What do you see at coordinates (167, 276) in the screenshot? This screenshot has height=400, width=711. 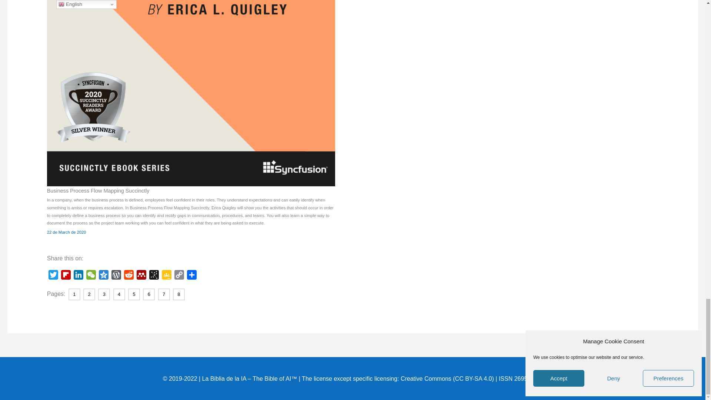 I see `Google Classroom` at bounding box center [167, 276].